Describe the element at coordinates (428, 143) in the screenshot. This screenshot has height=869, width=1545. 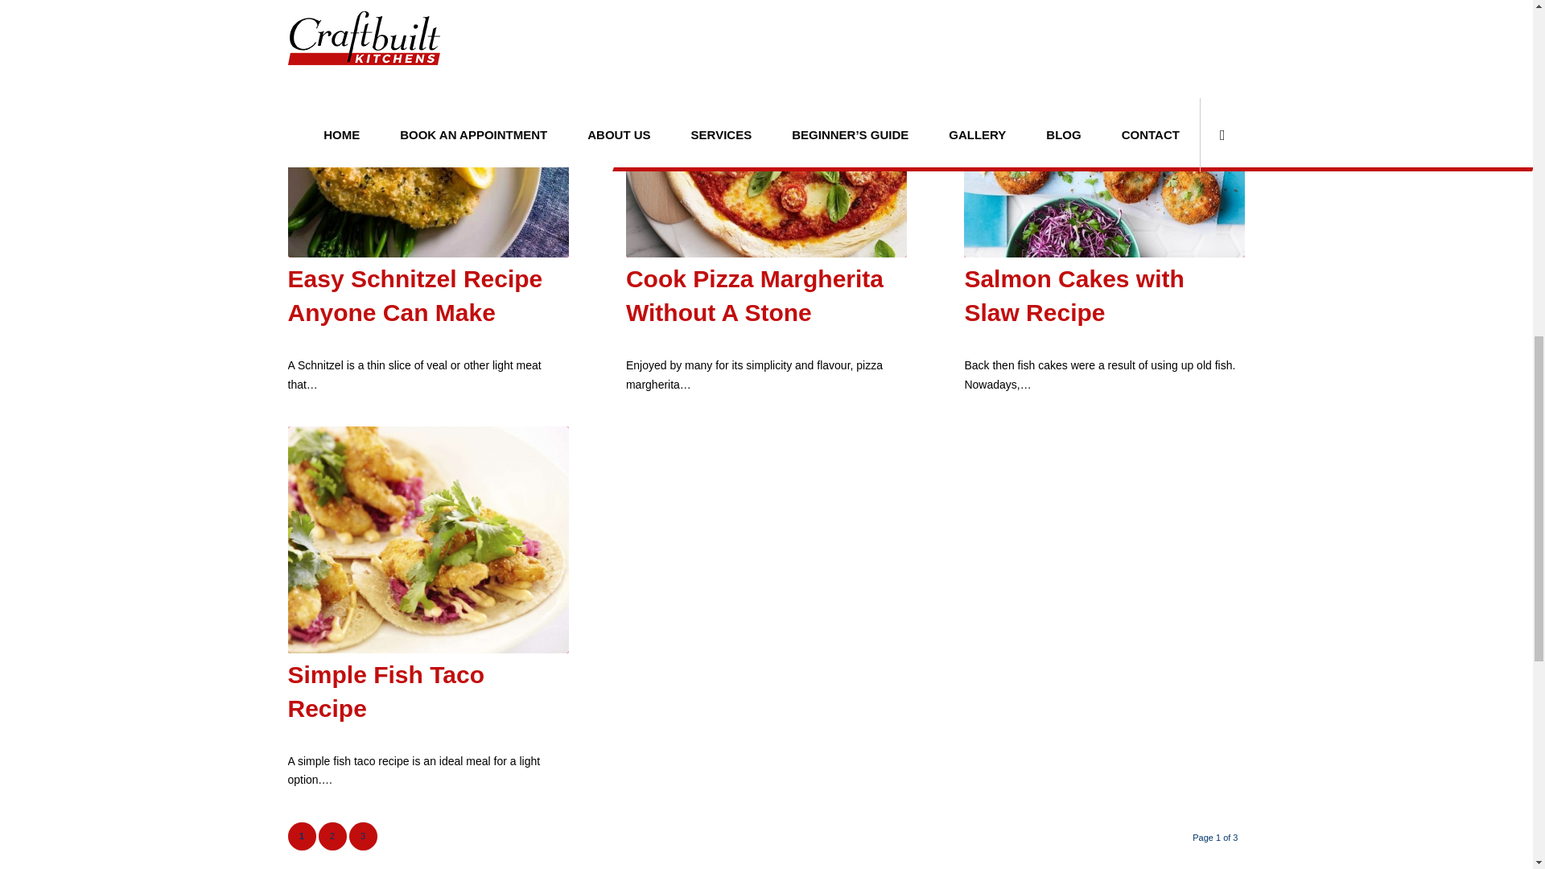
I see `Easy Schnitzel Recipe Anyone Can Make` at that location.